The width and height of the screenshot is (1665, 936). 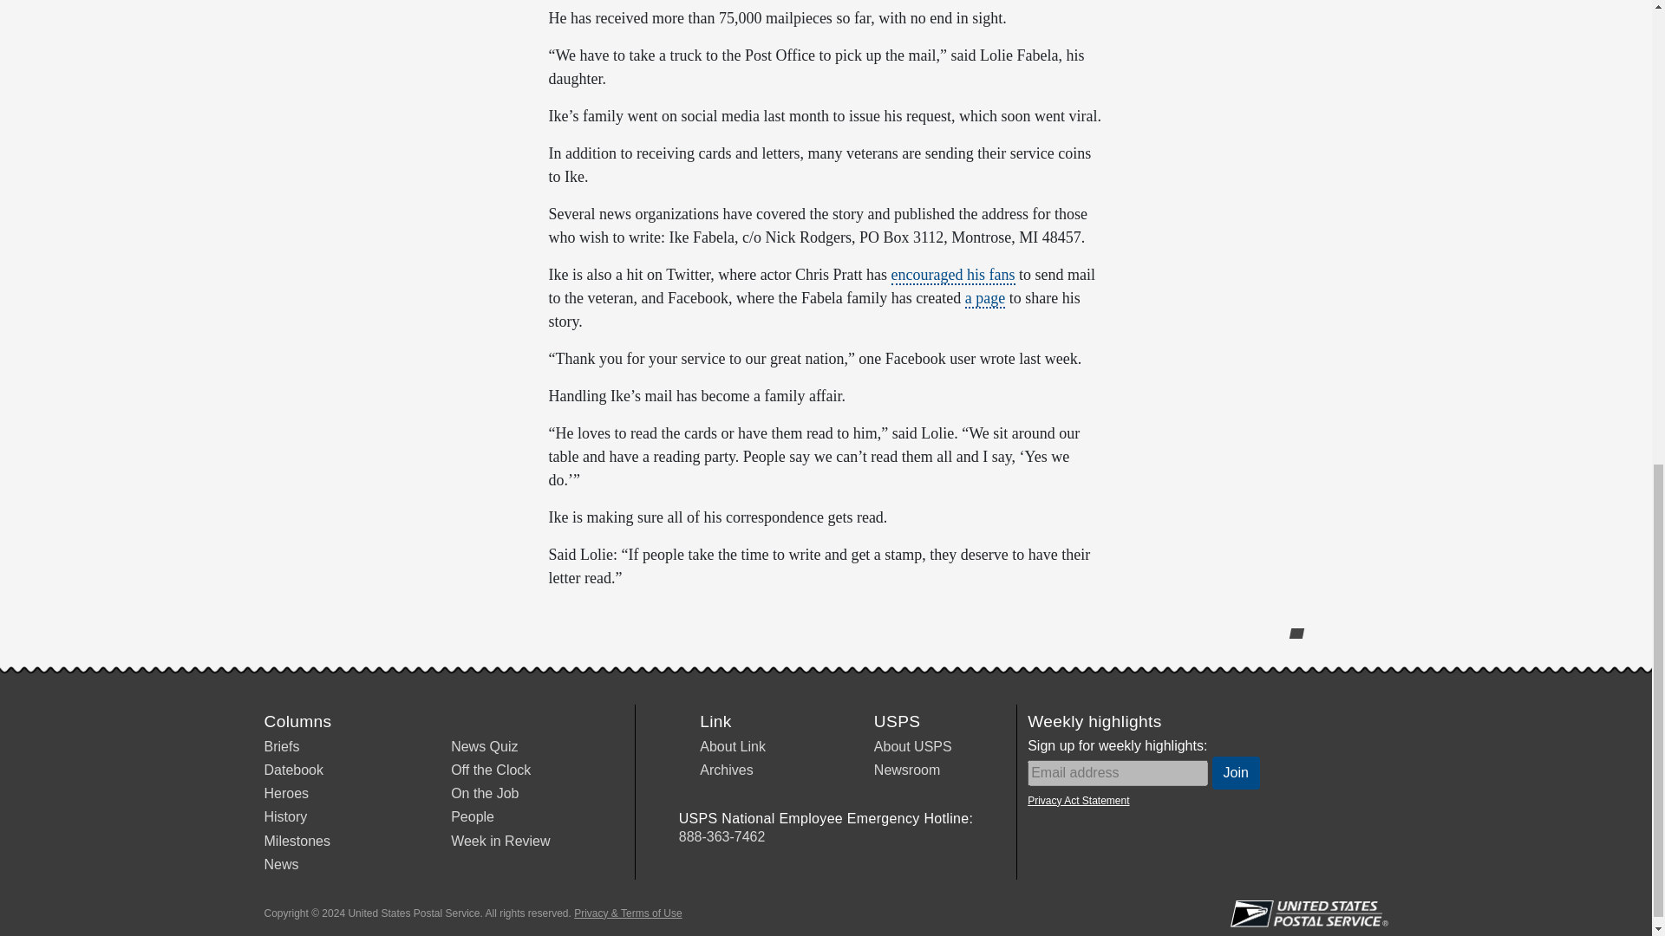 I want to click on On the Job, so click(x=484, y=794).